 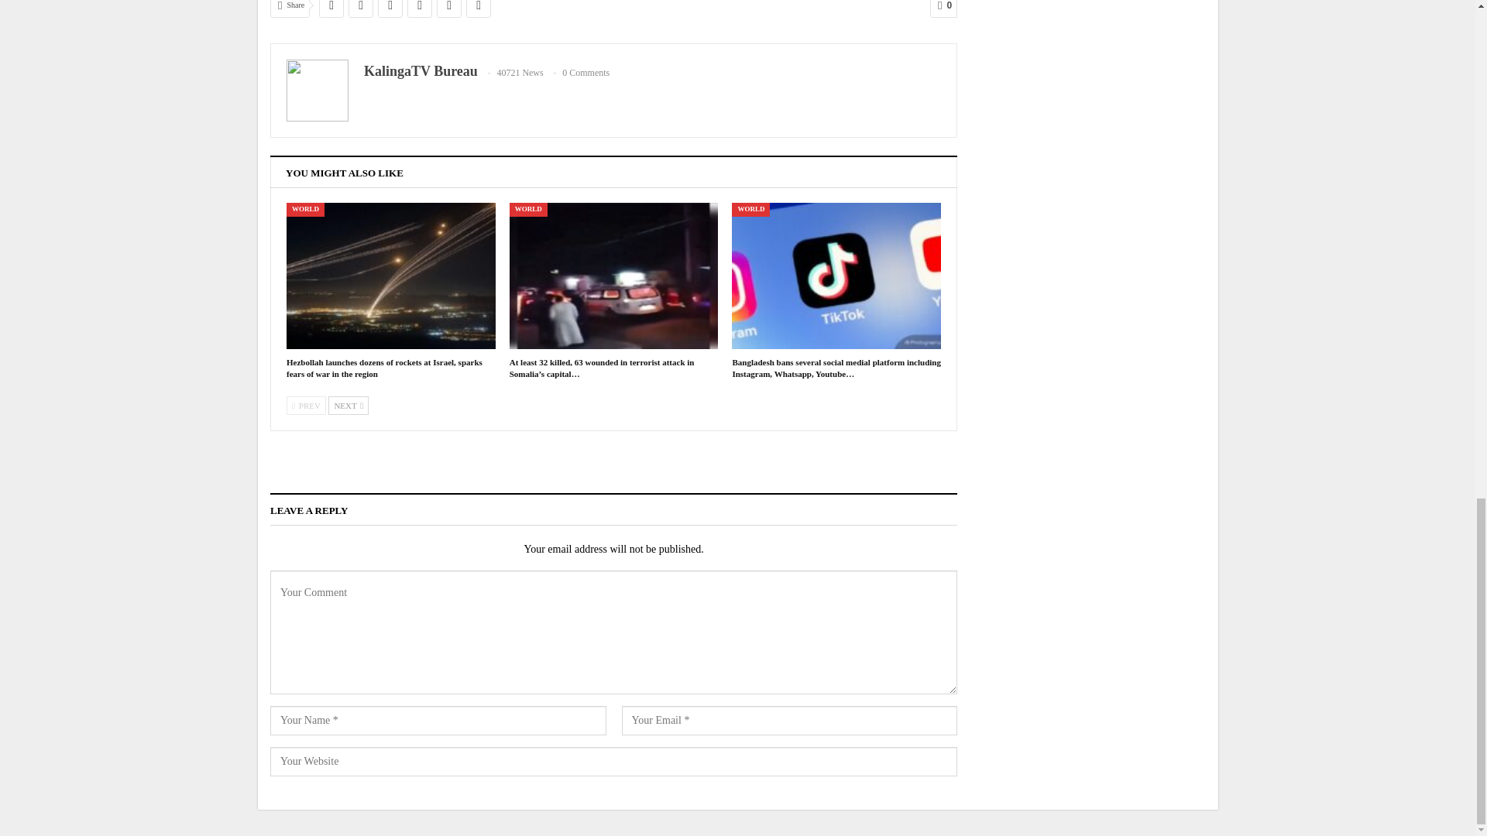 I want to click on 0, so click(x=943, y=9).